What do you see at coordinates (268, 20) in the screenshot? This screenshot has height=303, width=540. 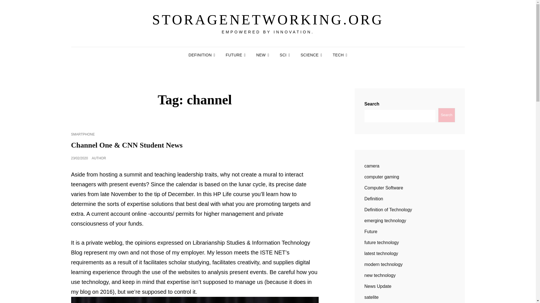 I see `STORAGENETWORKING.ORG` at bounding box center [268, 20].